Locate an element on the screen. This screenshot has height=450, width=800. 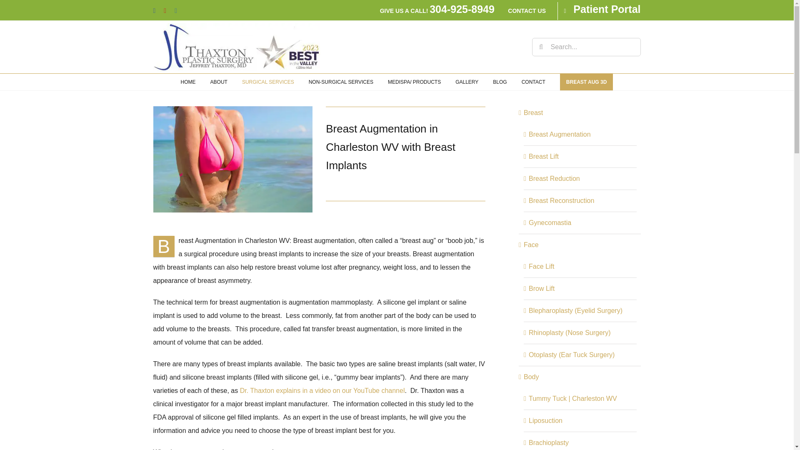
HOME is located at coordinates (188, 82).